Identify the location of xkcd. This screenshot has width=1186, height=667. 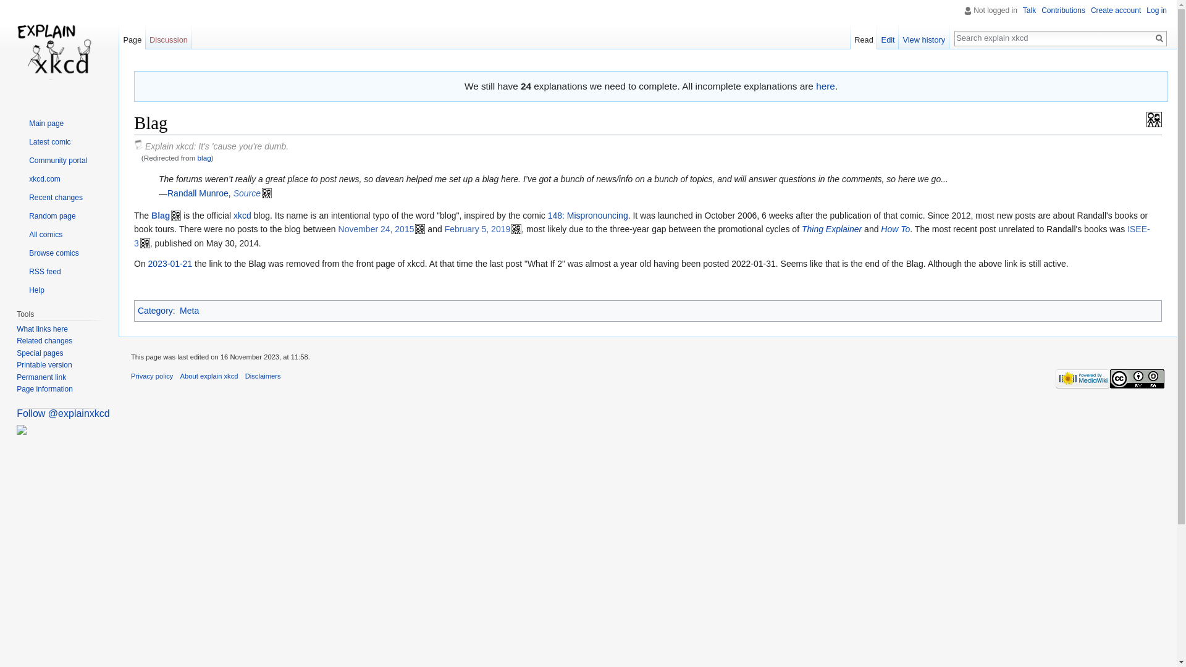
(242, 216).